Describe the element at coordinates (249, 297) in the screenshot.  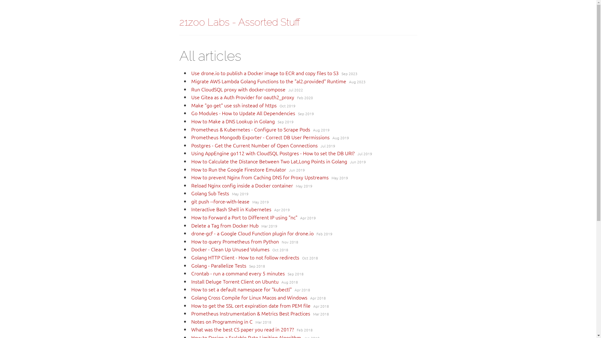
I see `Golang Cross Compile for Linux Macos and Windows` at that location.